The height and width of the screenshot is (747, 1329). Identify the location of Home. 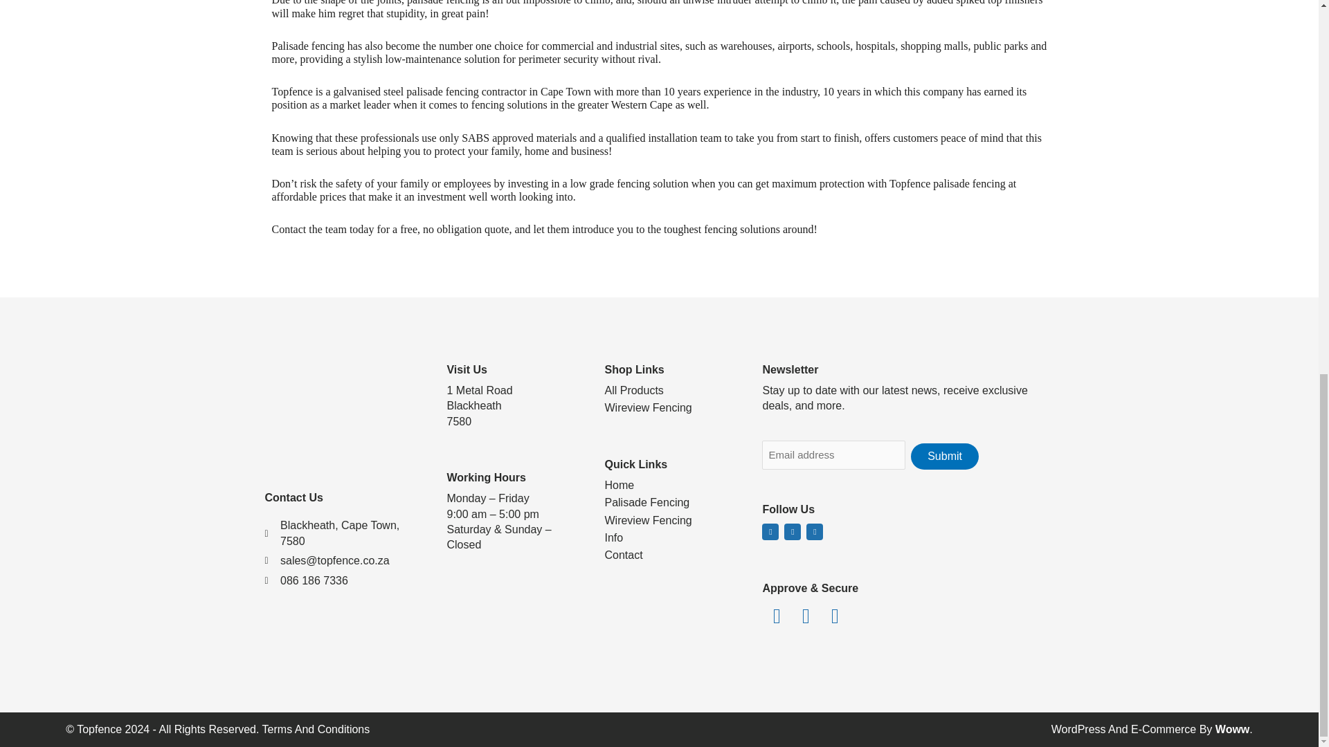
(671, 486).